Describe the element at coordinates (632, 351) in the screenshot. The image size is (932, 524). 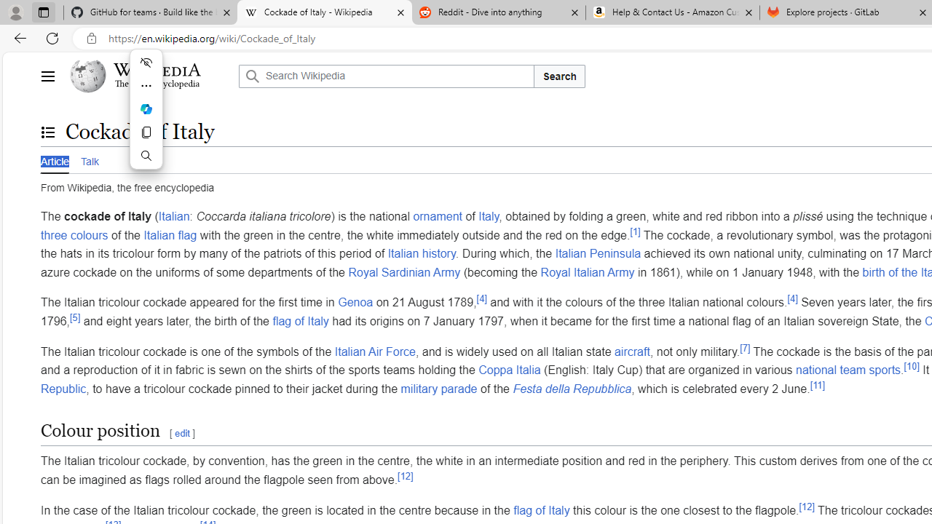
I see `aircraft` at that location.